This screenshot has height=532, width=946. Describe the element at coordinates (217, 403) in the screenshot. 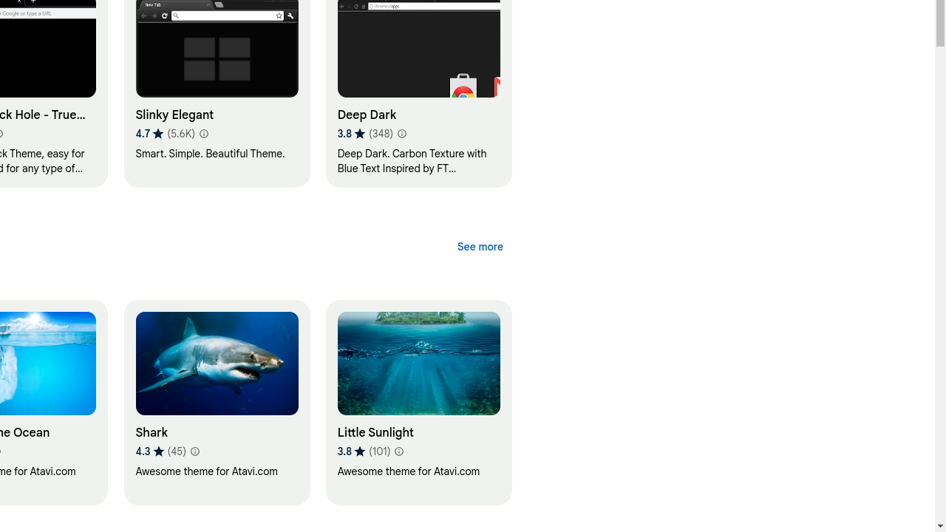

I see `Shark` at that location.